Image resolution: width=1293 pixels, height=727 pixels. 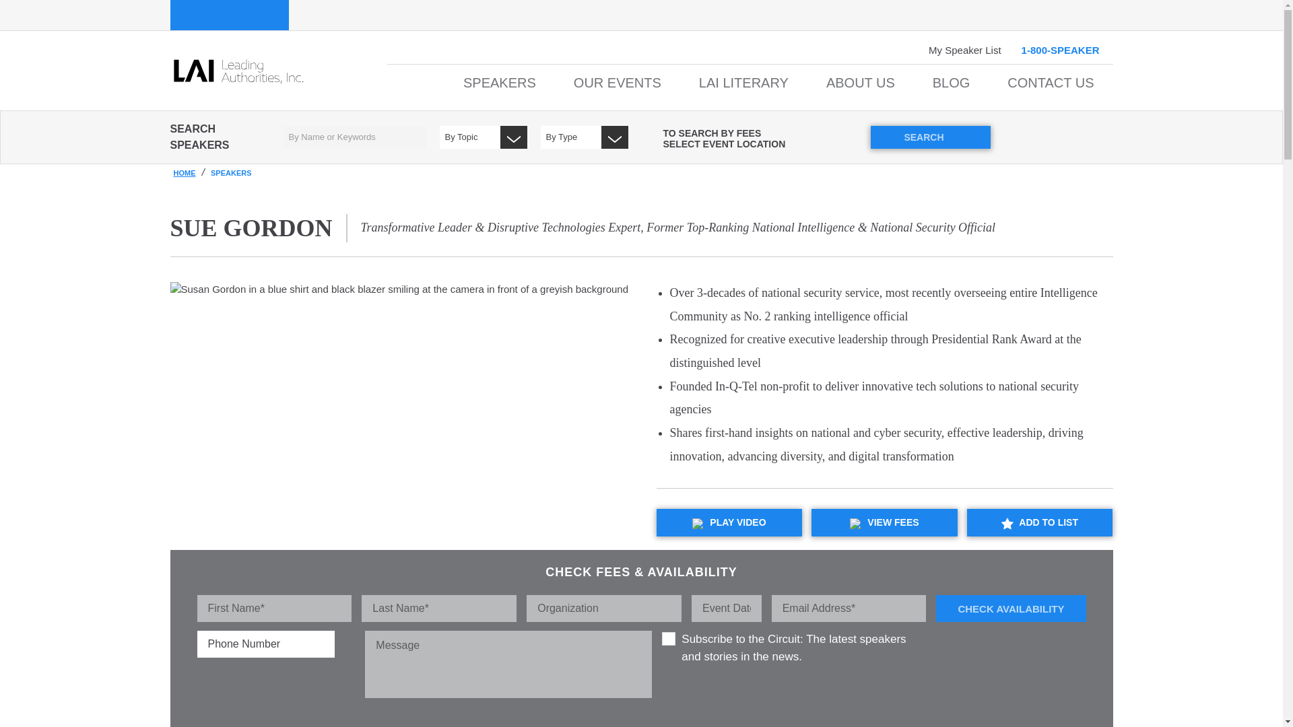 What do you see at coordinates (500, 88) in the screenshot?
I see `SPEAKERS` at bounding box center [500, 88].